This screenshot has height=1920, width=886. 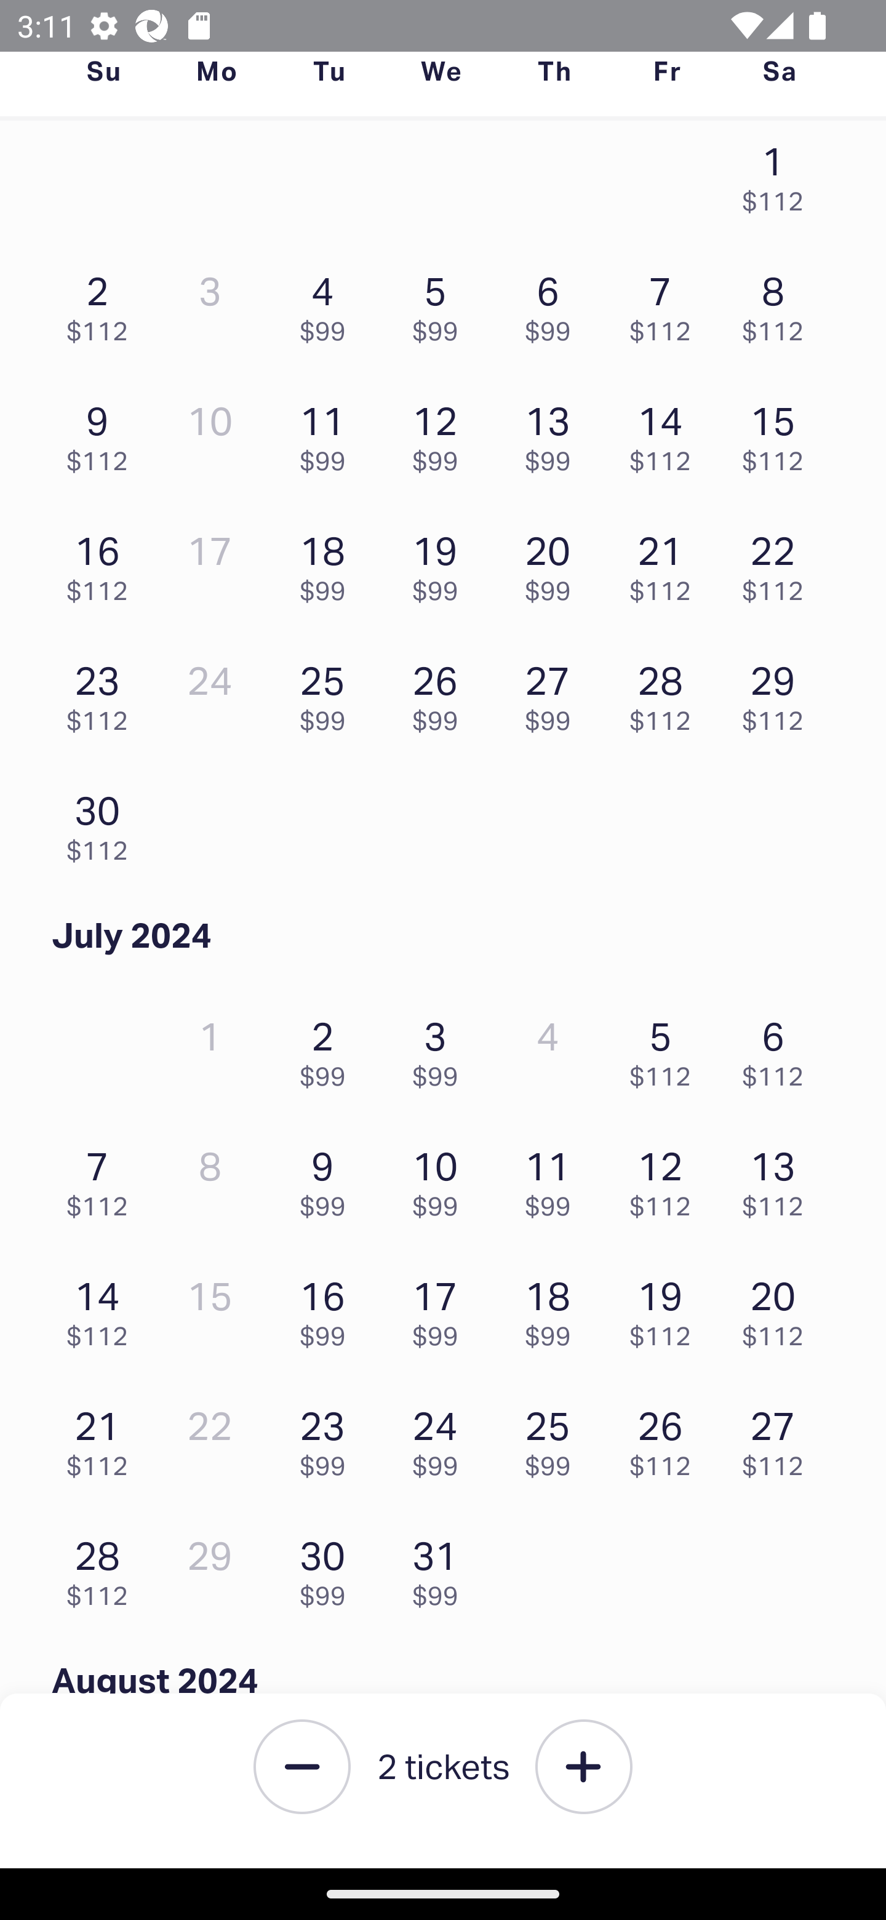 What do you see at coordinates (554, 564) in the screenshot?
I see `20 $99` at bounding box center [554, 564].